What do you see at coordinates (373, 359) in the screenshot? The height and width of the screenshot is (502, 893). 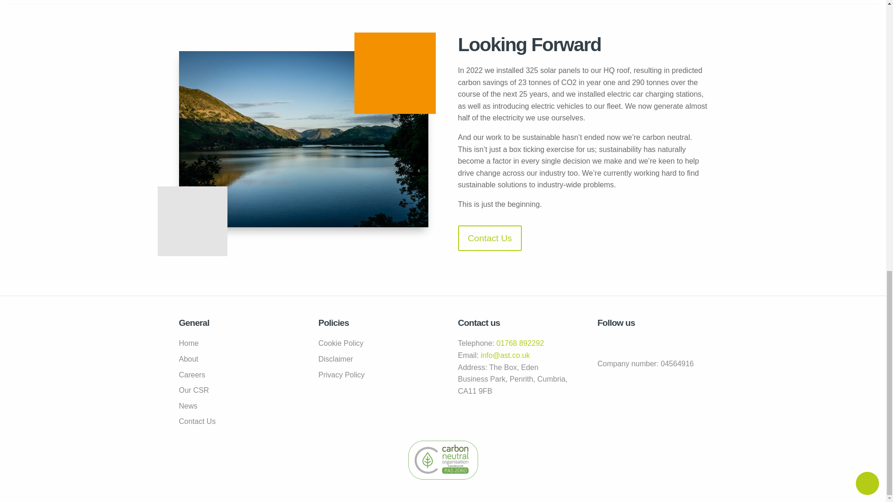 I see `Disclaimer` at bounding box center [373, 359].